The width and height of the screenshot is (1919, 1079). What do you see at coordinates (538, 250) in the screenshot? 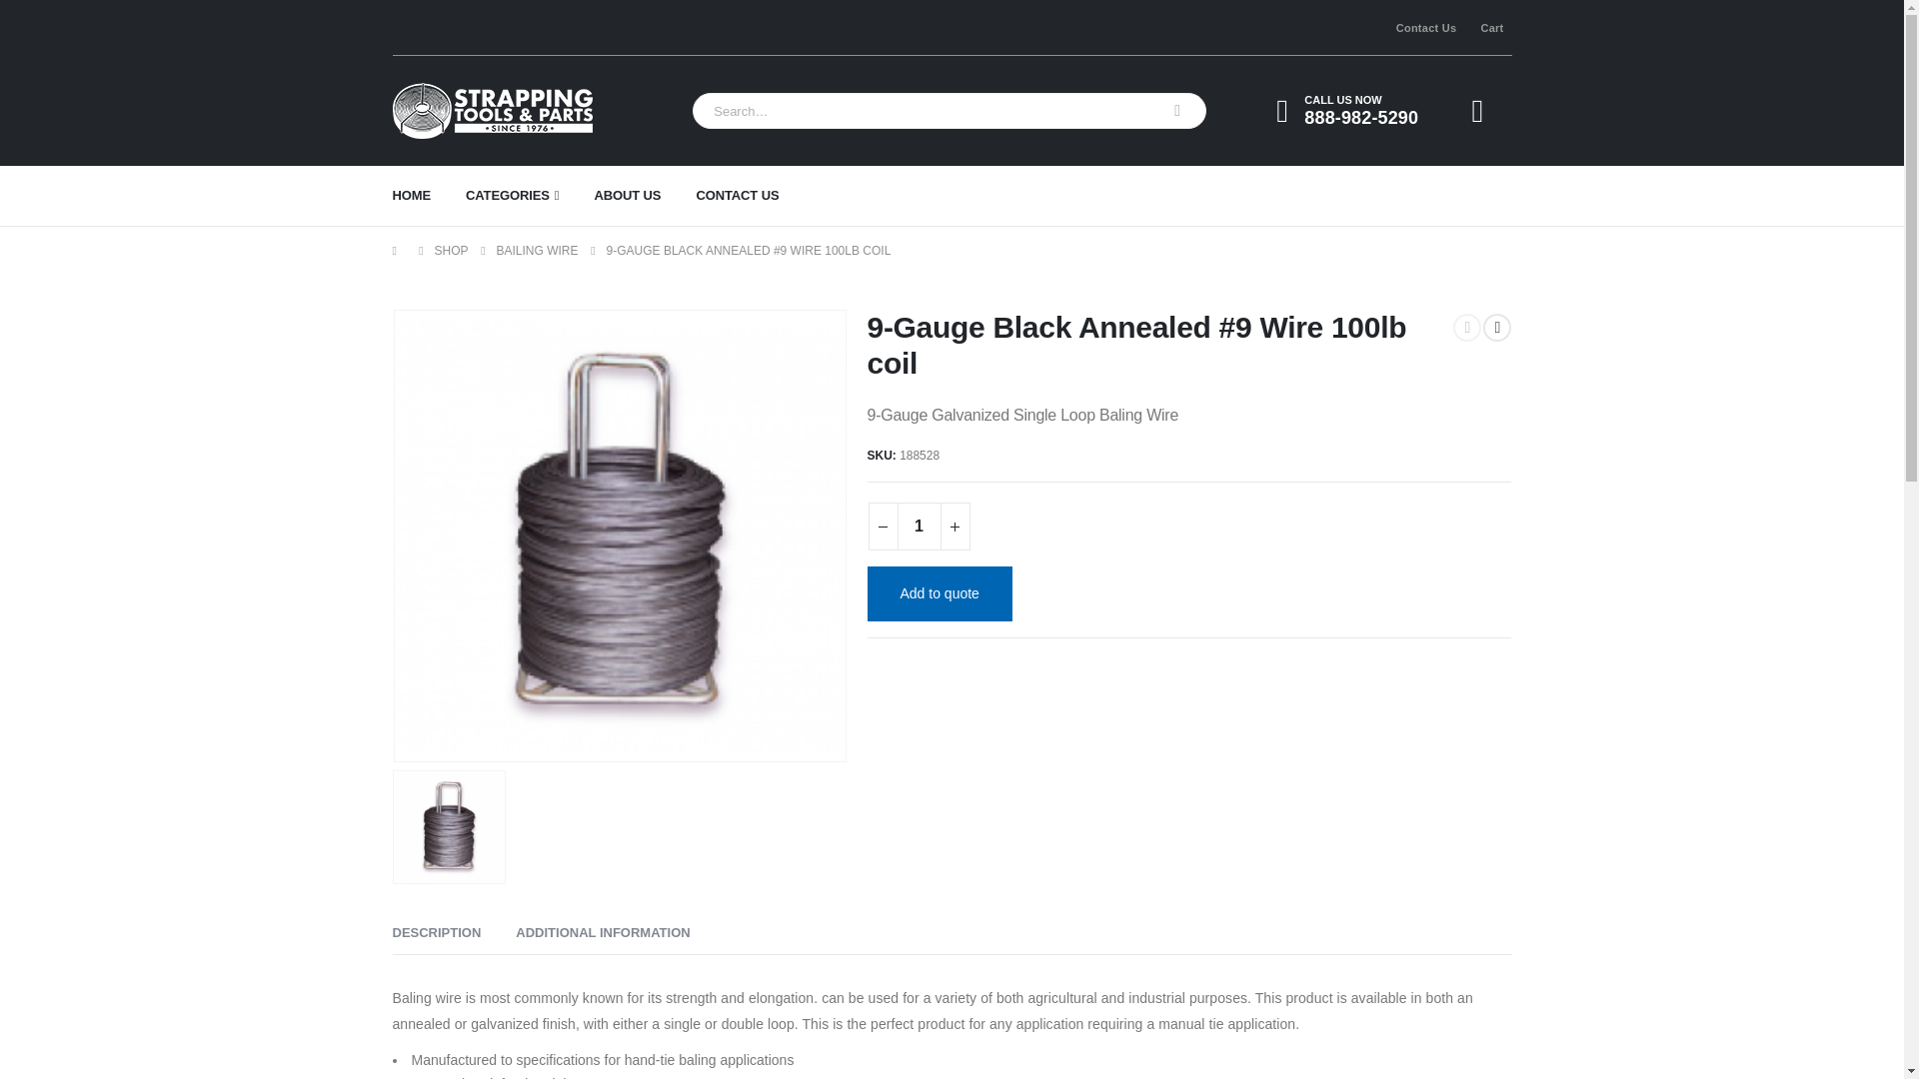
I see `BAILING WIRE` at bounding box center [538, 250].